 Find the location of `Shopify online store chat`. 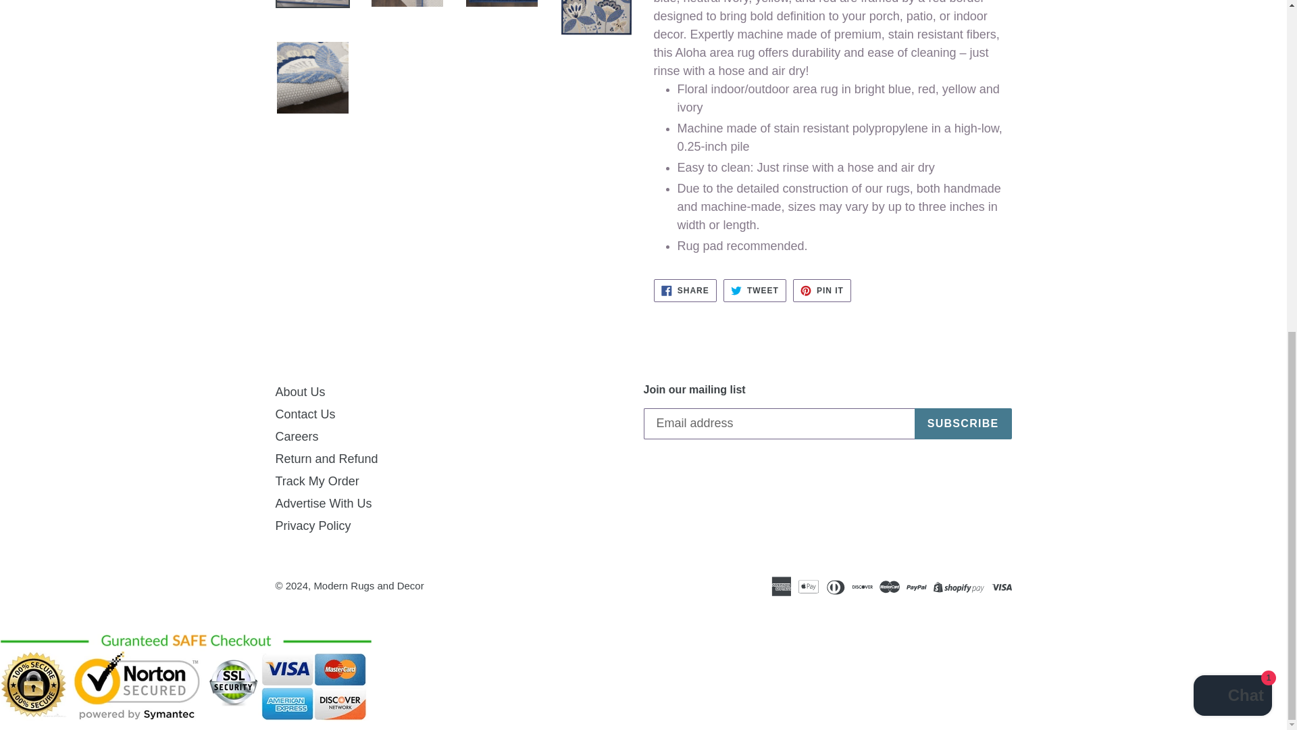

Shopify online store chat is located at coordinates (1232, 91).